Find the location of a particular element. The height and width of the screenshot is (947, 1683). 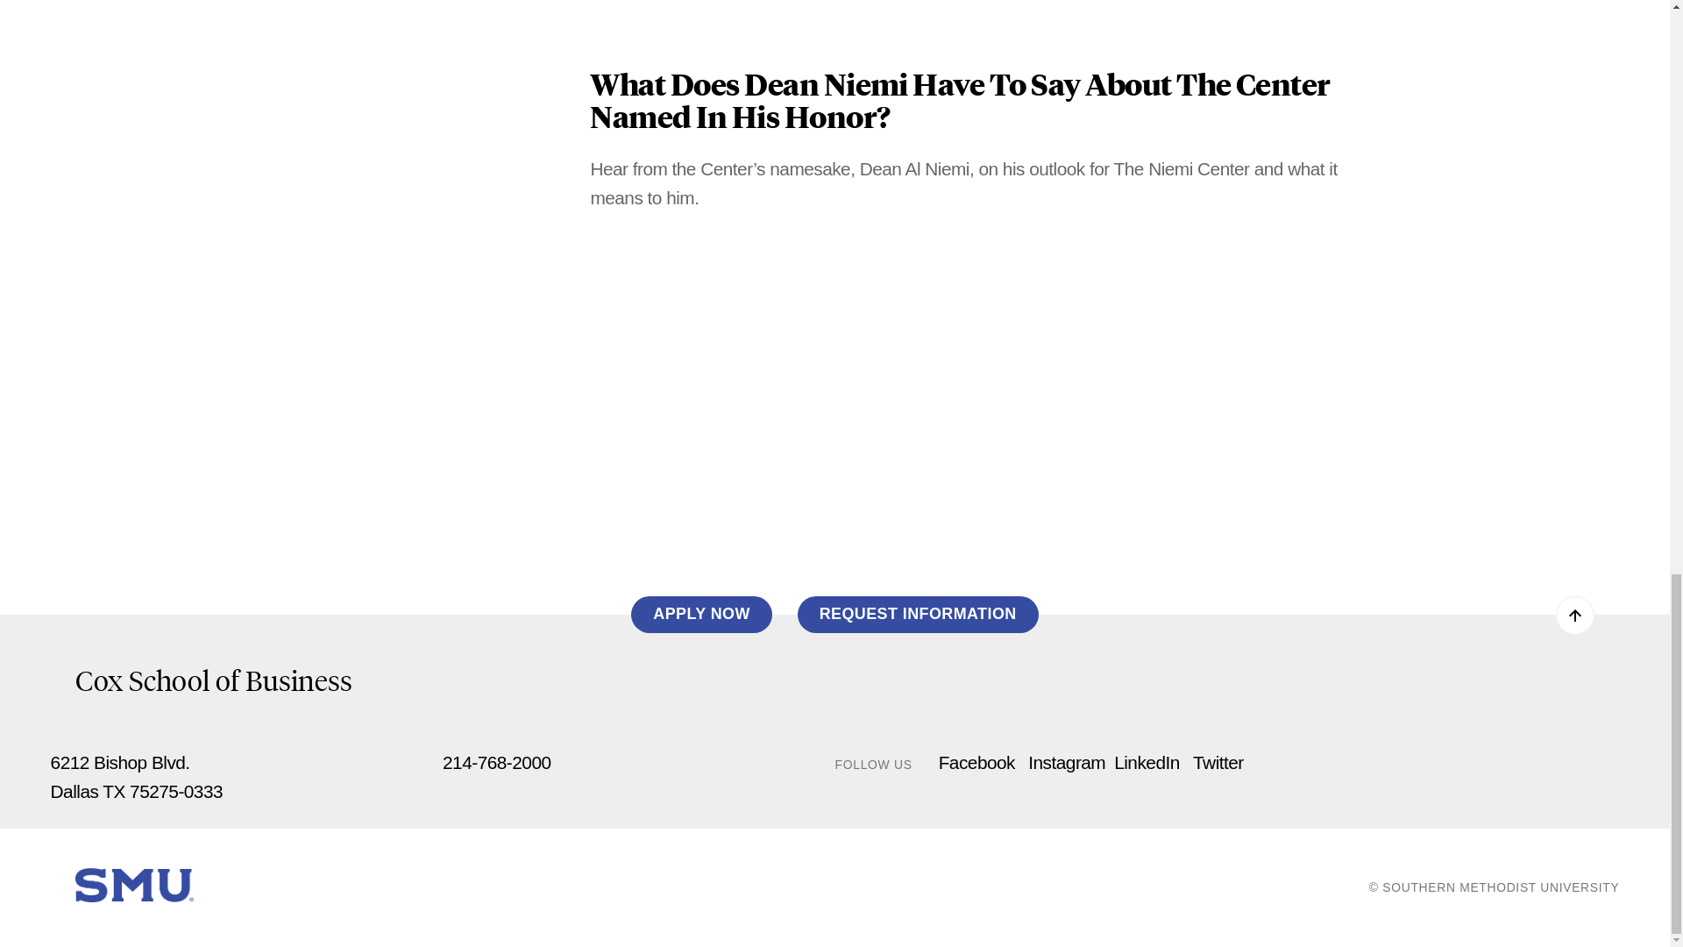

How the Niemi Center came into existence - YouTube is located at coordinates (896, 10).